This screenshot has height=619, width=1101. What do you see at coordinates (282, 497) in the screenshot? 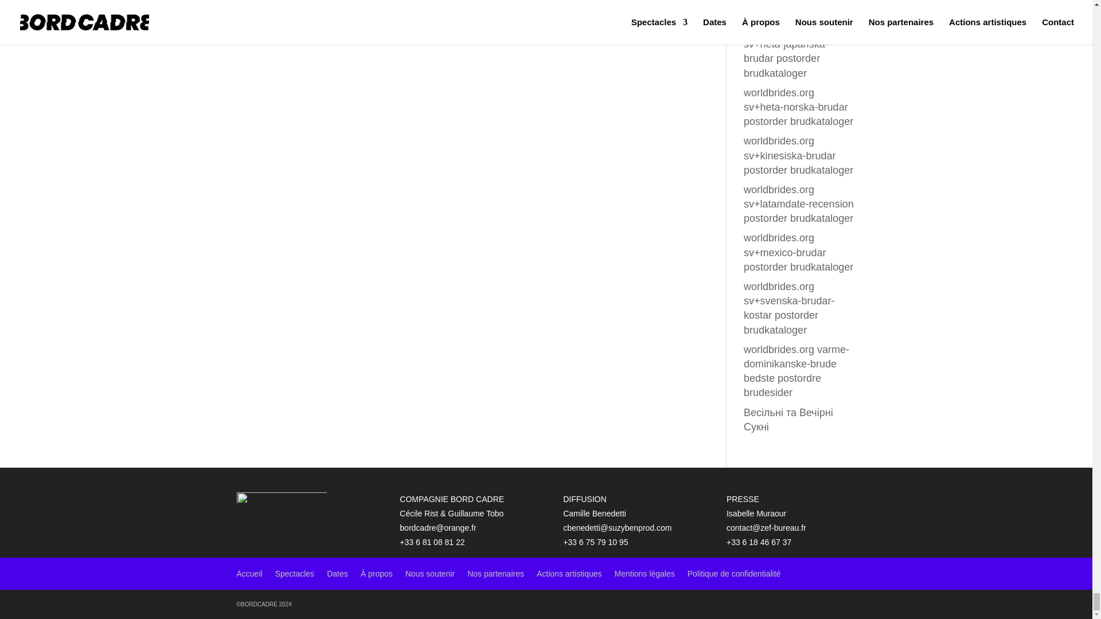
I see `Logo-blanc` at bounding box center [282, 497].